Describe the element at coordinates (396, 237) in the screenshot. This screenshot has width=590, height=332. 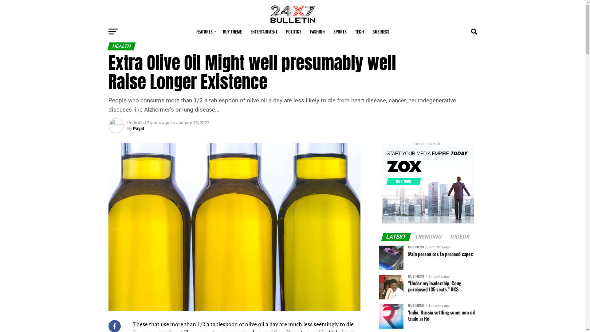
I see `LATEST` at that location.